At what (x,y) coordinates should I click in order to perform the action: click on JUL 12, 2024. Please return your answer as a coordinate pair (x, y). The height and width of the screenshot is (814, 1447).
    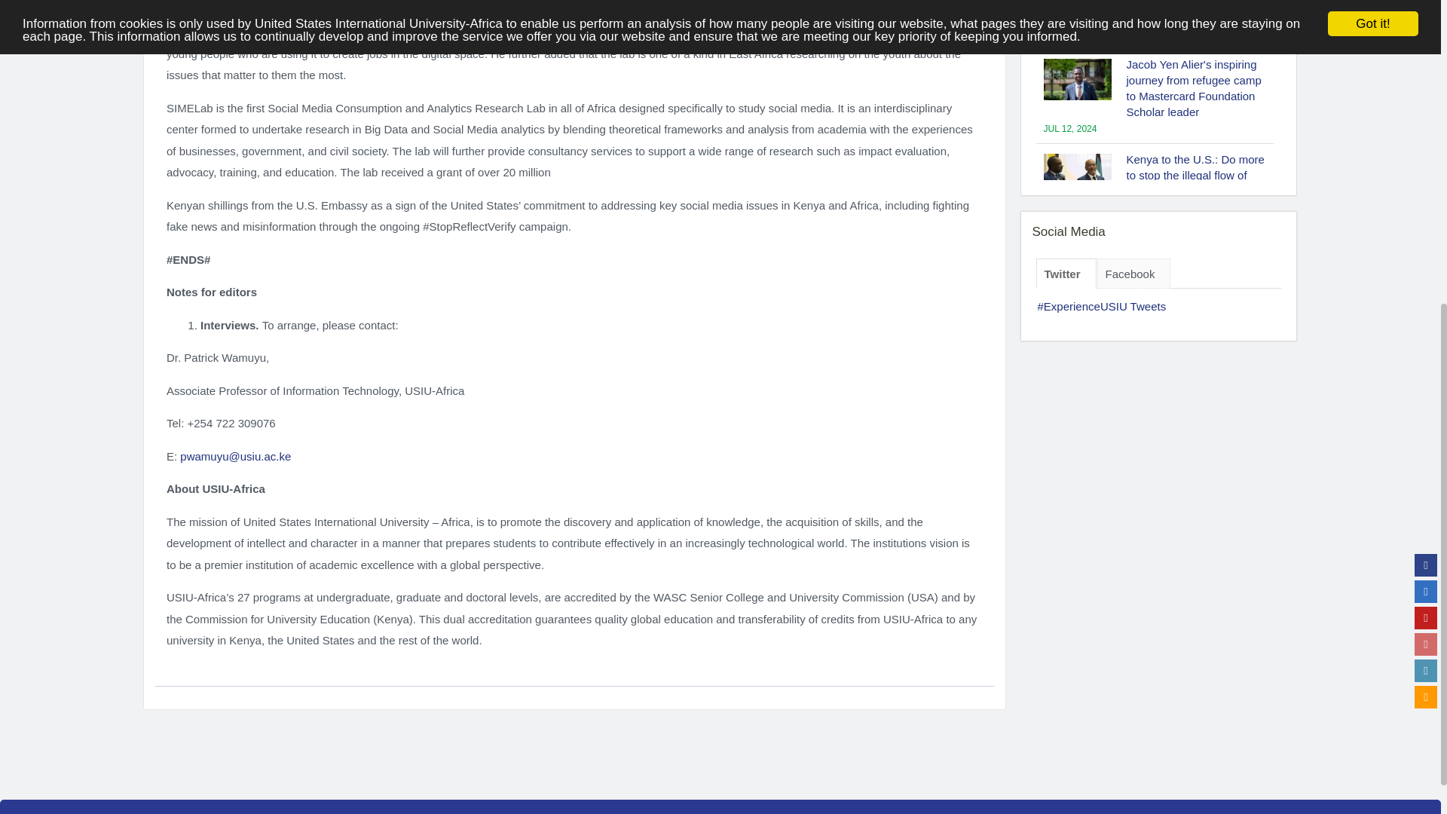
    Looking at the image, I should click on (1070, 33).